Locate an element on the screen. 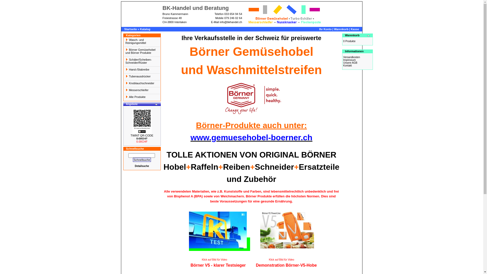 Image resolution: width=487 pixels, height=274 pixels. Wasch- und Reinigungsmittel is located at coordinates (142, 42).